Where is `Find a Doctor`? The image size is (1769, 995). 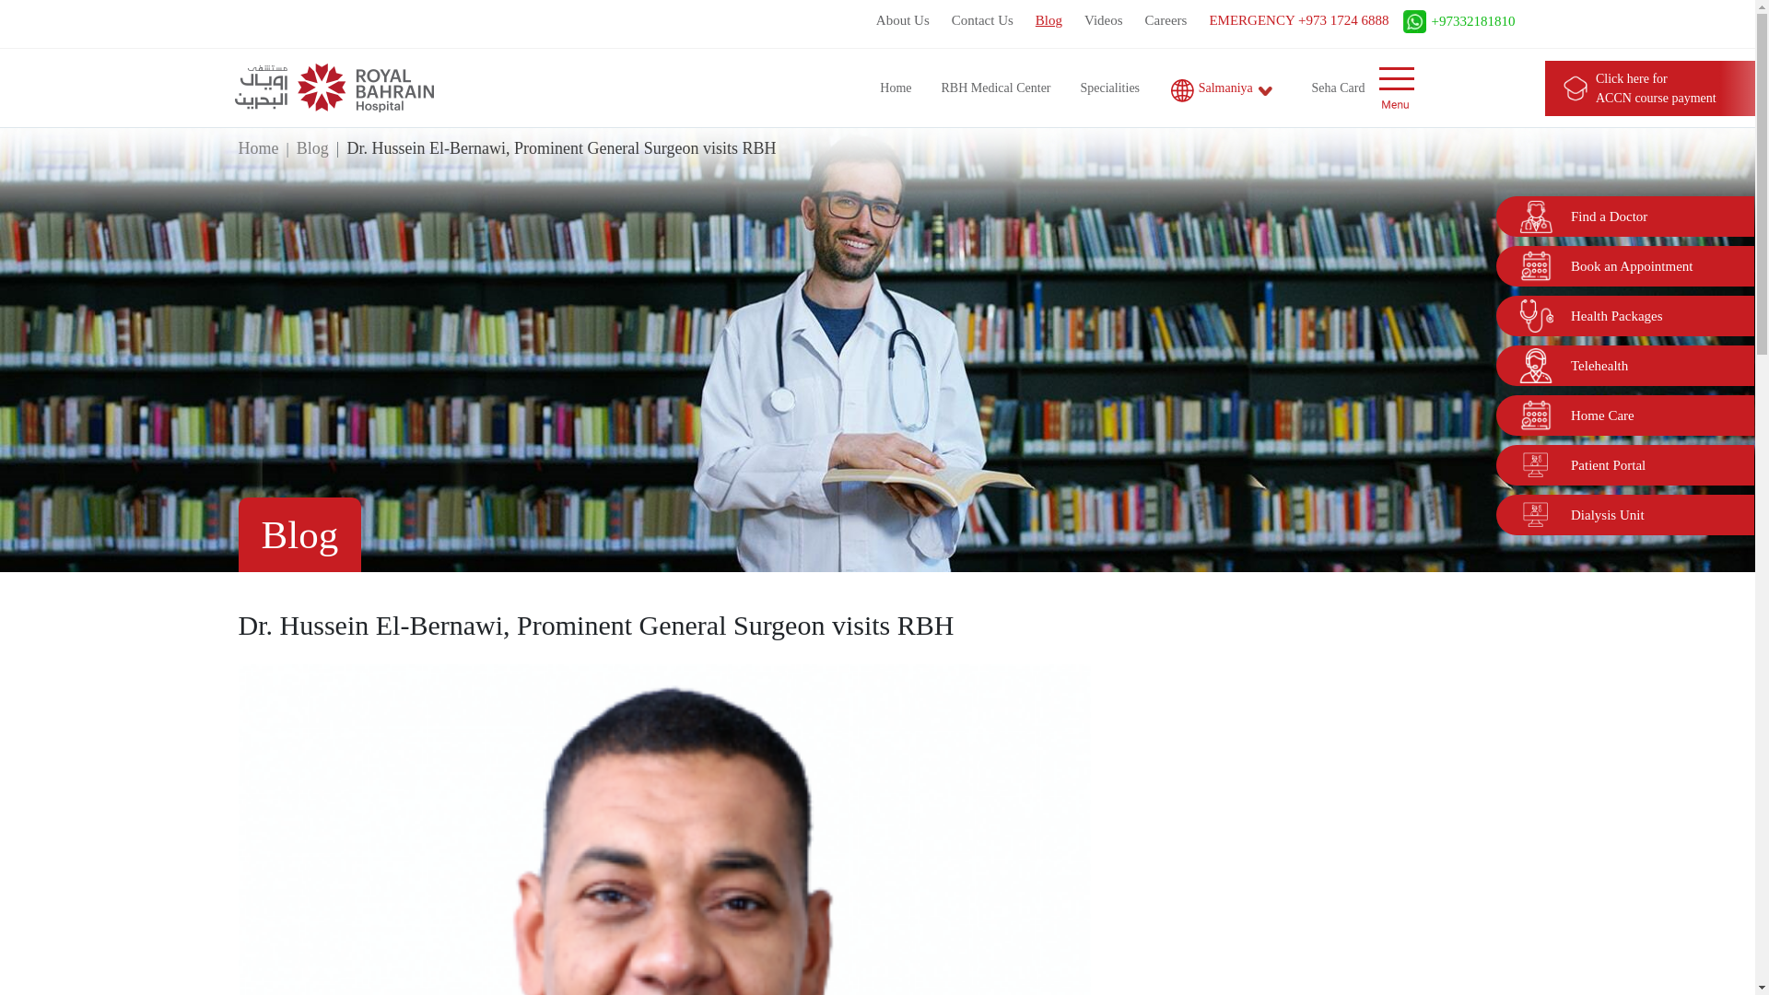
Find a Doctor is located at coordinates (1535, 216).